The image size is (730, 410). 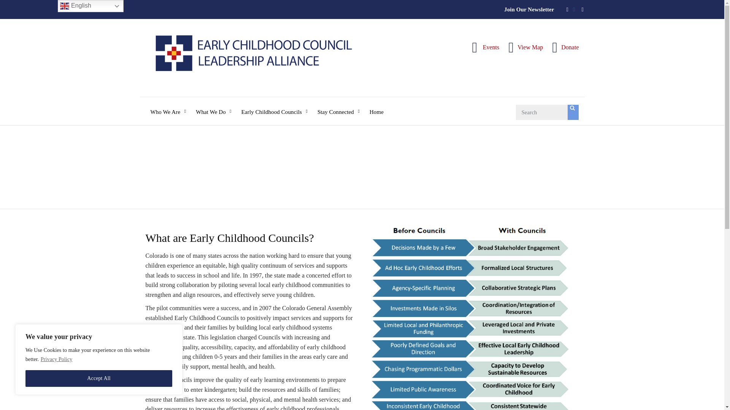 What do you see at coordinates (525, 47) in the screenshot?
I see `View Map` at bounding box center [525, 47].